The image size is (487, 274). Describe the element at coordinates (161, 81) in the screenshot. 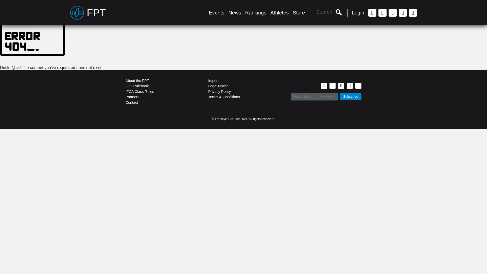

I see `About the FPT` at that location.